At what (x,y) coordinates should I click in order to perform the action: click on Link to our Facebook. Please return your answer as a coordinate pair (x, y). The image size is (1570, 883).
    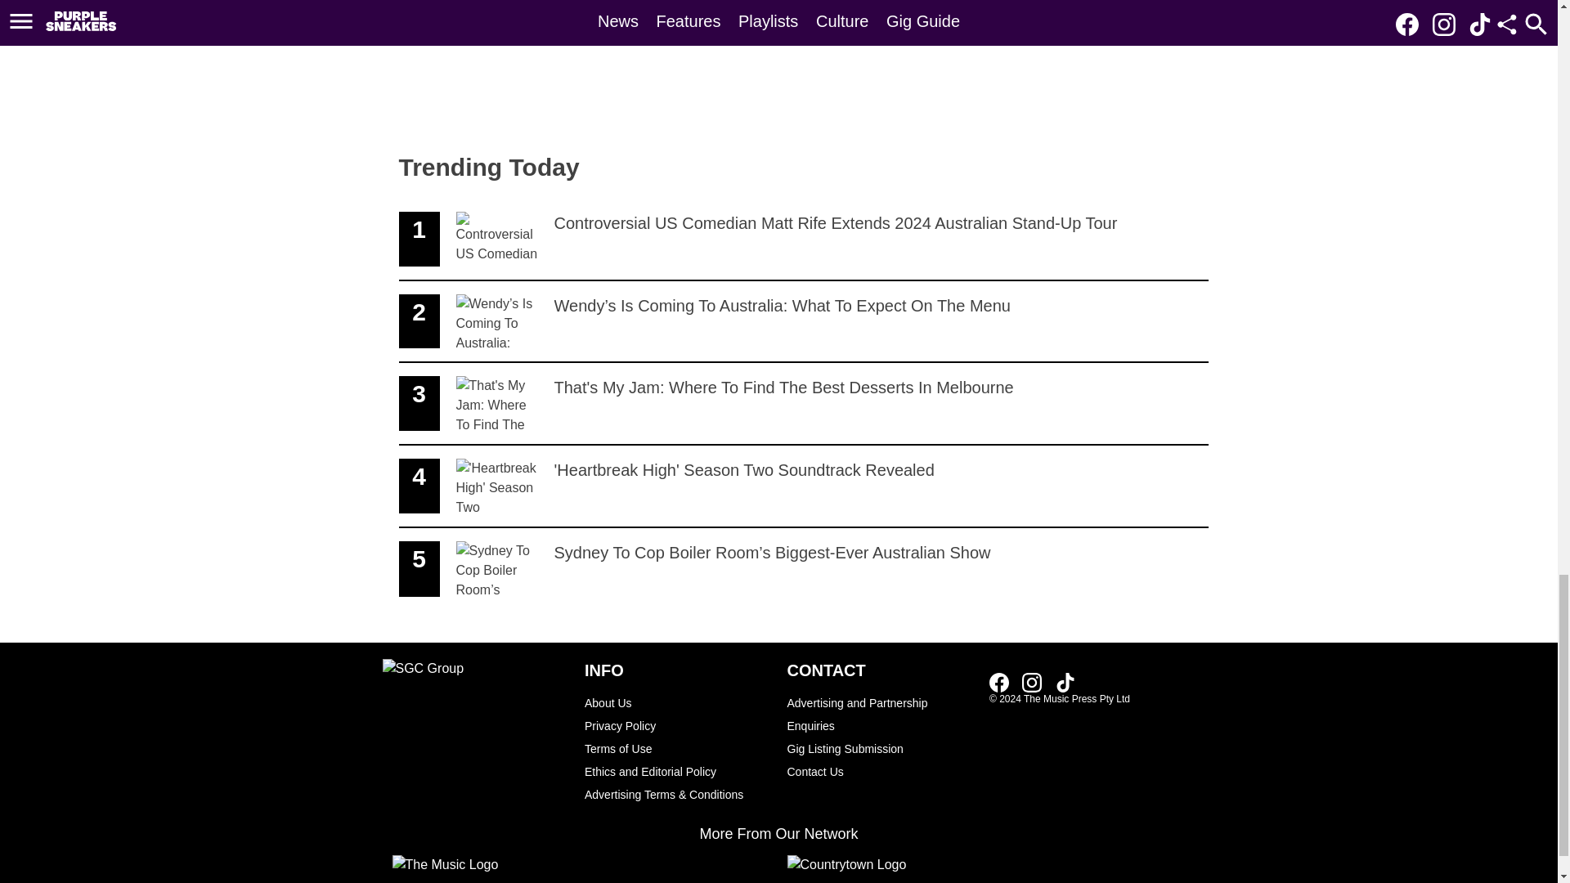
    Looking at the image, I should click on (677, 771).